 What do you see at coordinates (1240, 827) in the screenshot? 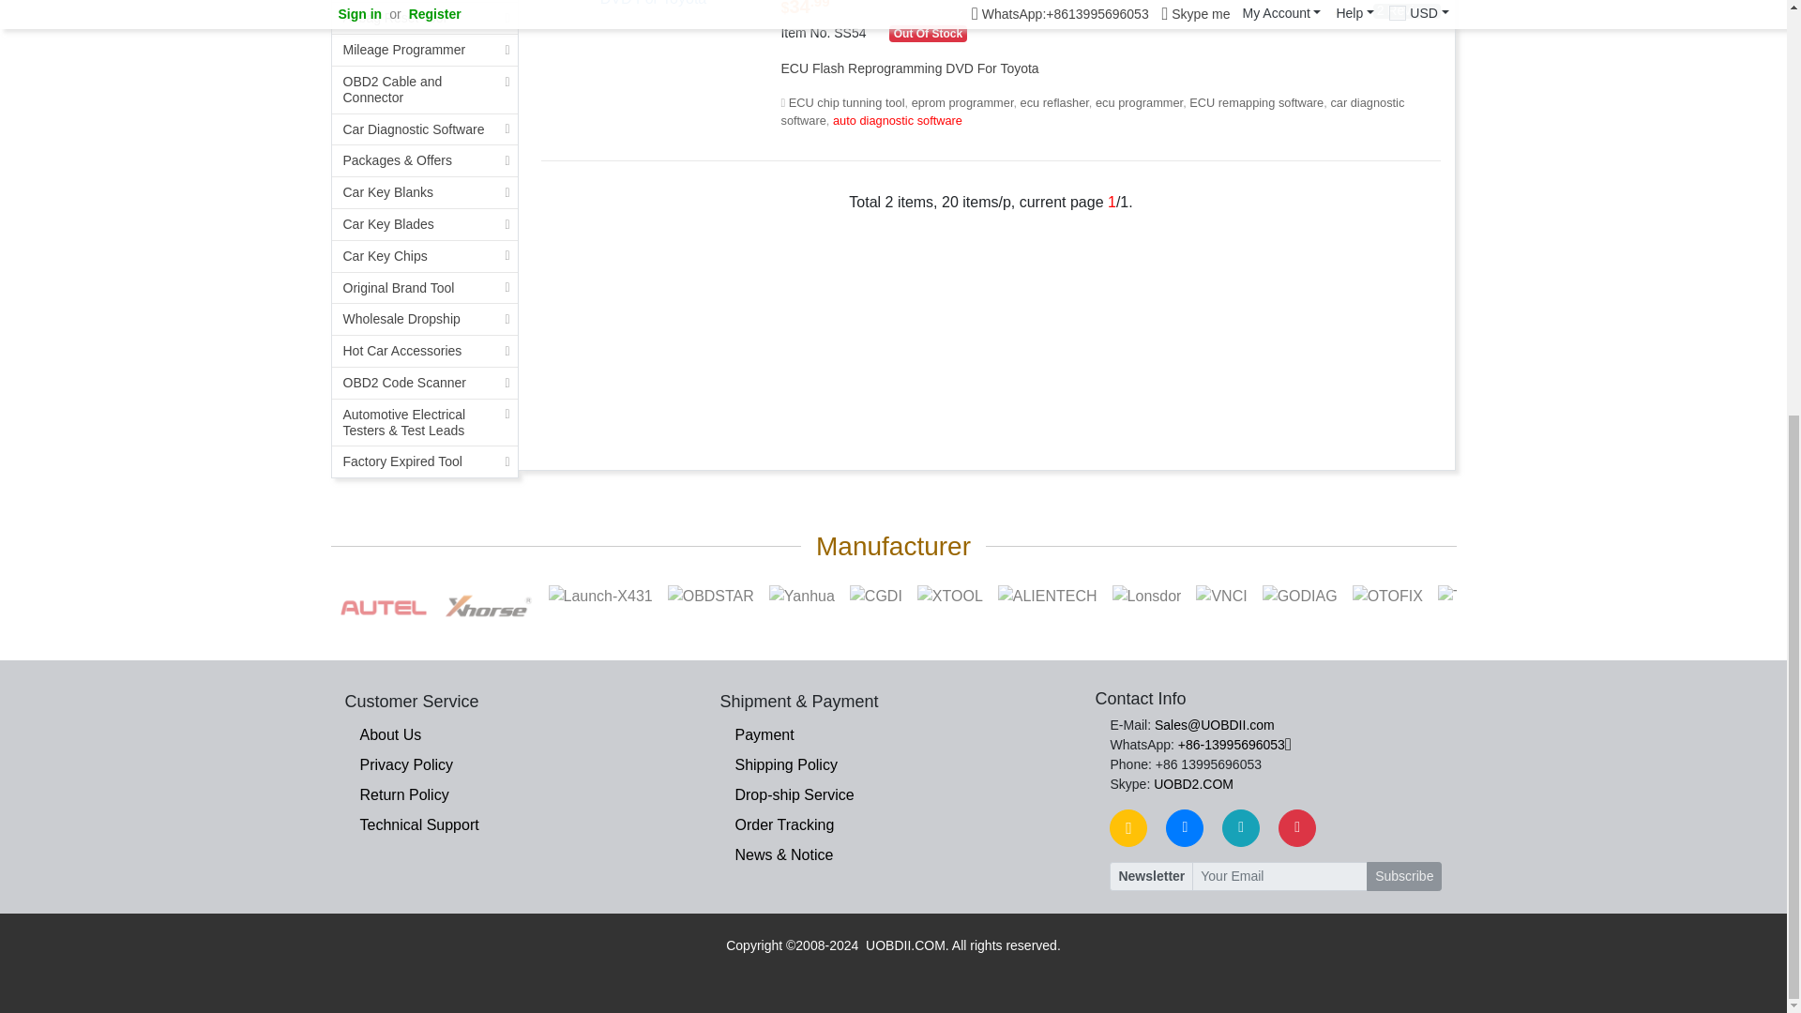
I see `Twitter` at bounding box center [1240, 827].